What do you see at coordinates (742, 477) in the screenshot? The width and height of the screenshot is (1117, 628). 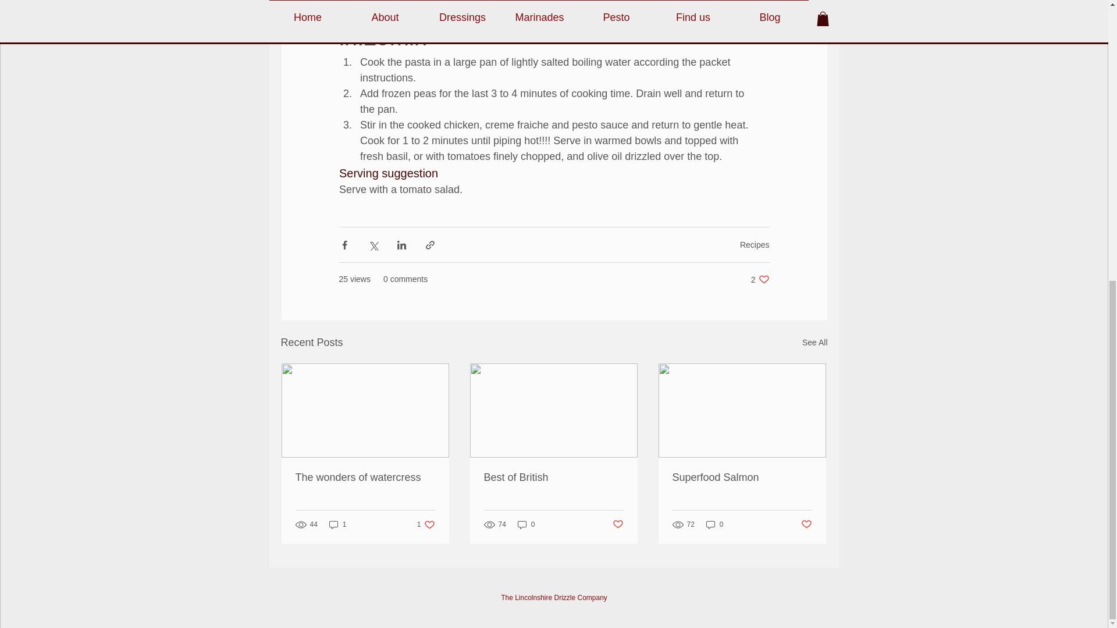 I see `0` at bounding box center [742, 477].